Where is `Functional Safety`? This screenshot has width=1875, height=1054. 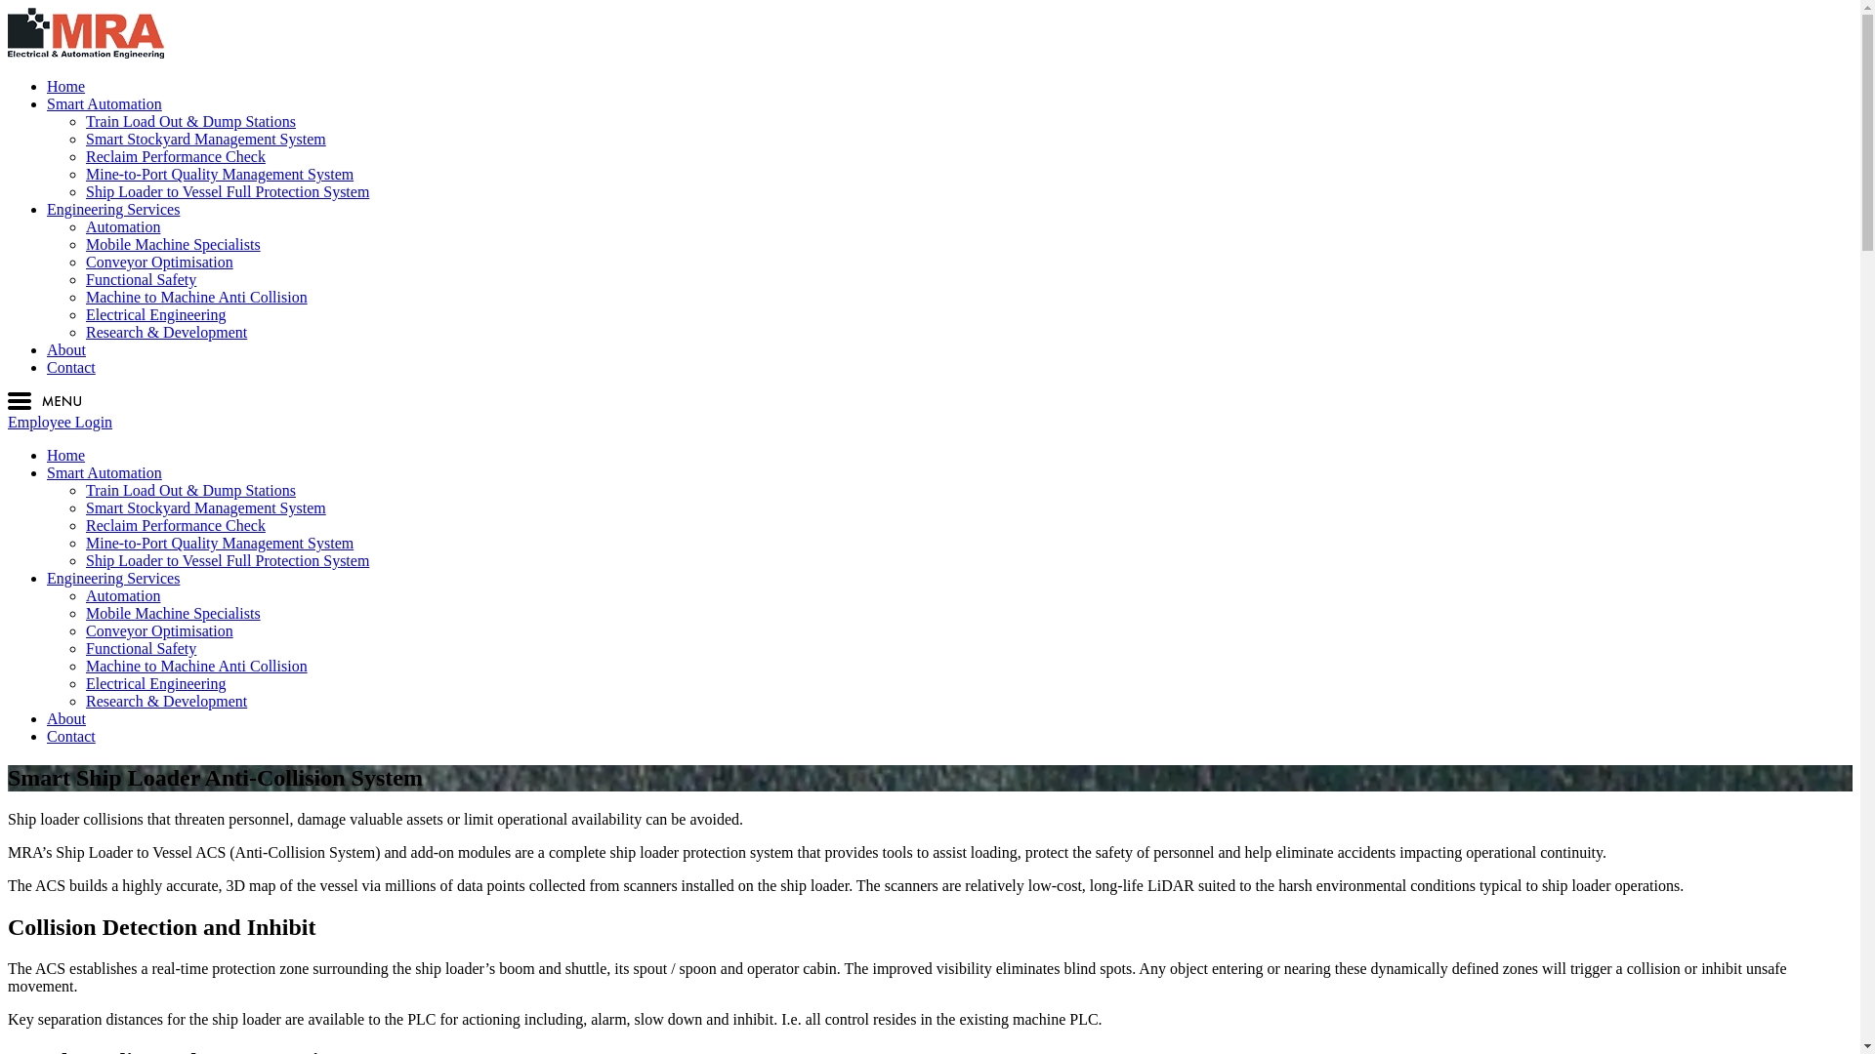 Functional Safety is located at coordinates (141, 648).